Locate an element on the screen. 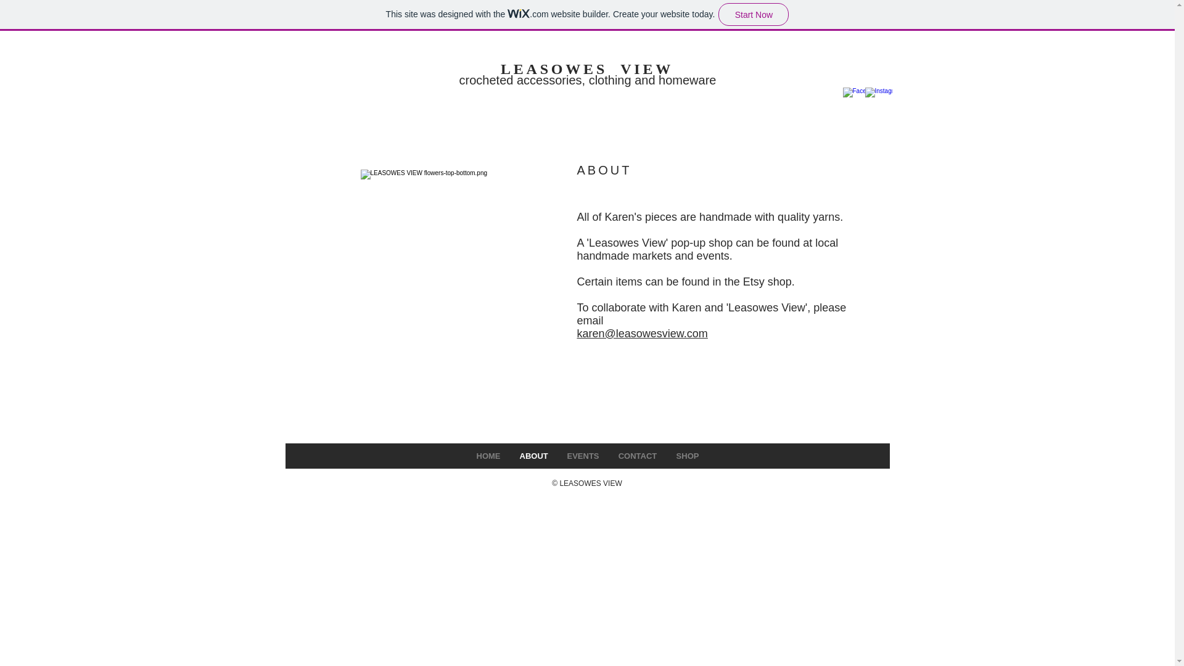 This screenshot has height=666, width=1184. LEASOWES  VIEW is located at coordinates (587, 69).